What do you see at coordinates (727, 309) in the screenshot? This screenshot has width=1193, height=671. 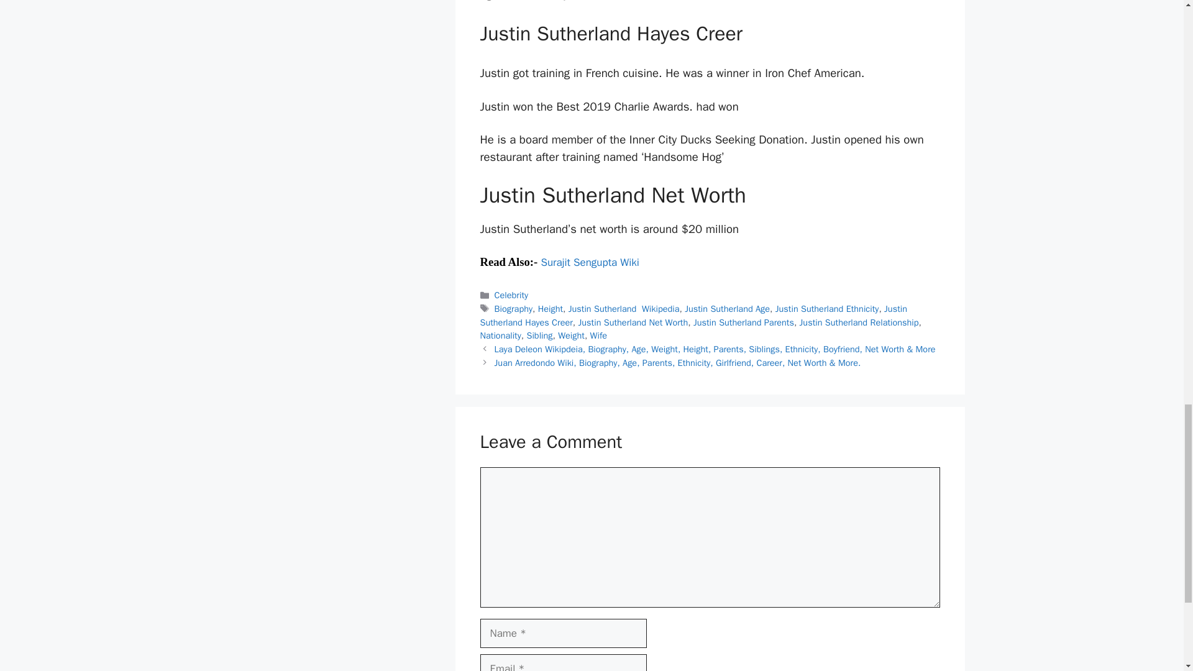 I see `Justin Sutherland Age` at bounding box center [727, 309].